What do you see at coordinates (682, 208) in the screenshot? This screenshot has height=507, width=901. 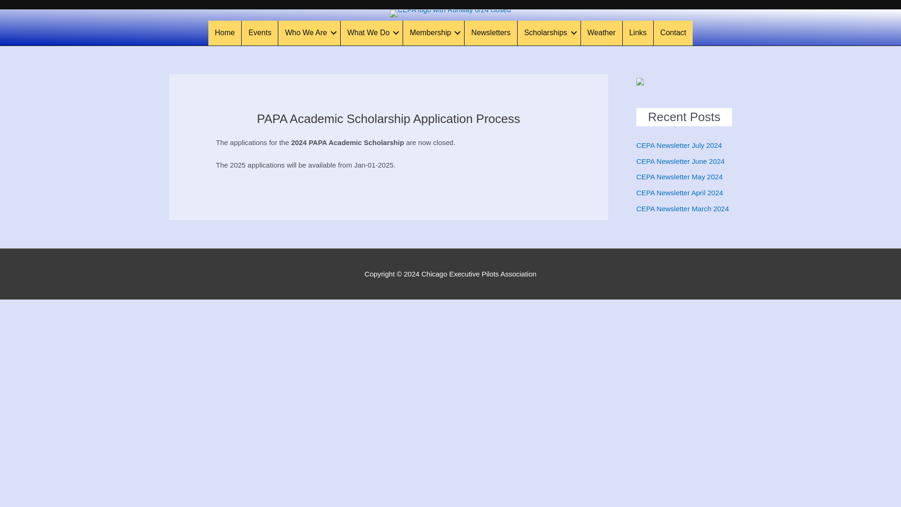 I see `CEPA Newsletter March 2024` at bounding box center [682, 208].